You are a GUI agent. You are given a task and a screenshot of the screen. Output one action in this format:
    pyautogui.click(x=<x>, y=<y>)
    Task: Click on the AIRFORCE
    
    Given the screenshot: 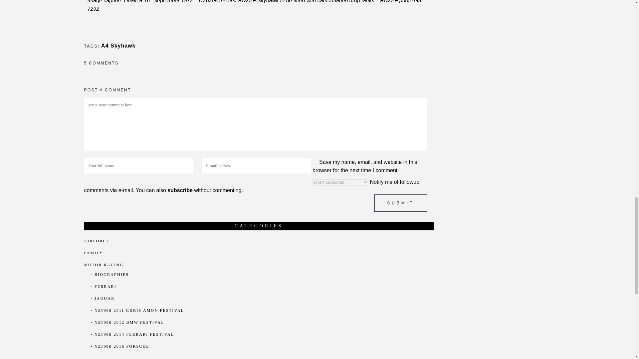 What is the action you would take?
    pyautogui.click(x=97, y=241)
    